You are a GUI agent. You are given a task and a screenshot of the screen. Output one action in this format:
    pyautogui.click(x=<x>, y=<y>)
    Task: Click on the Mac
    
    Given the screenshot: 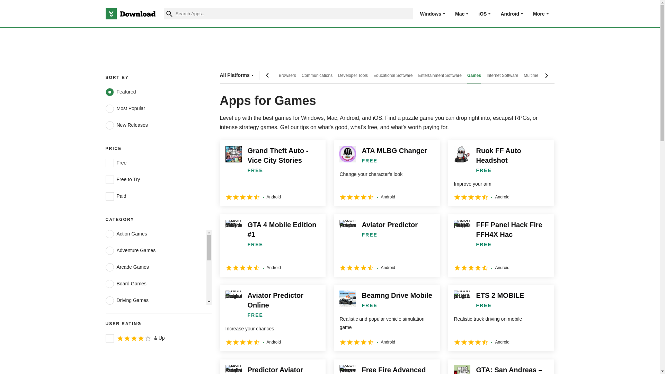 What is the action you would take?
    pyautogui.click(x=459, y=14)
    